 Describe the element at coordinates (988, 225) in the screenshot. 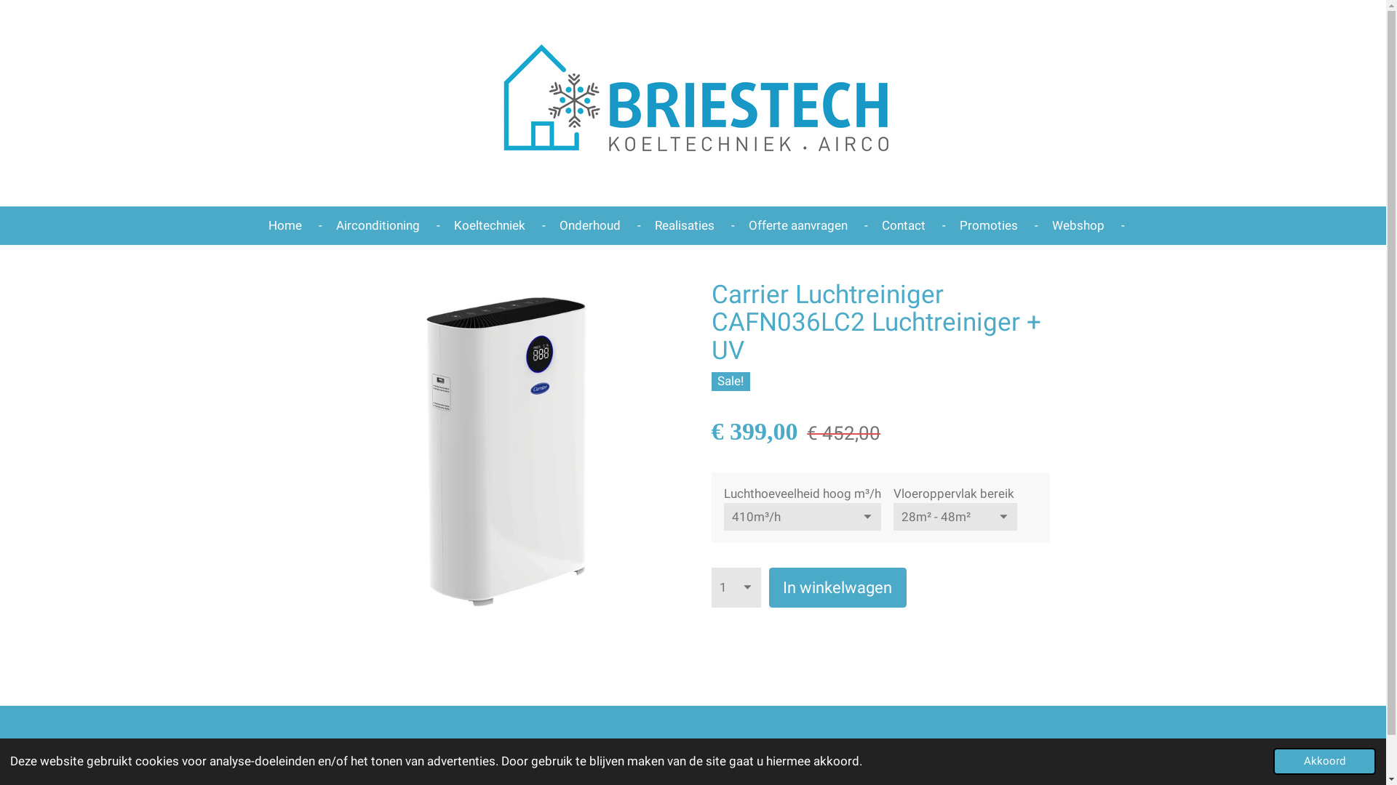

I see `Promoties` at that location.